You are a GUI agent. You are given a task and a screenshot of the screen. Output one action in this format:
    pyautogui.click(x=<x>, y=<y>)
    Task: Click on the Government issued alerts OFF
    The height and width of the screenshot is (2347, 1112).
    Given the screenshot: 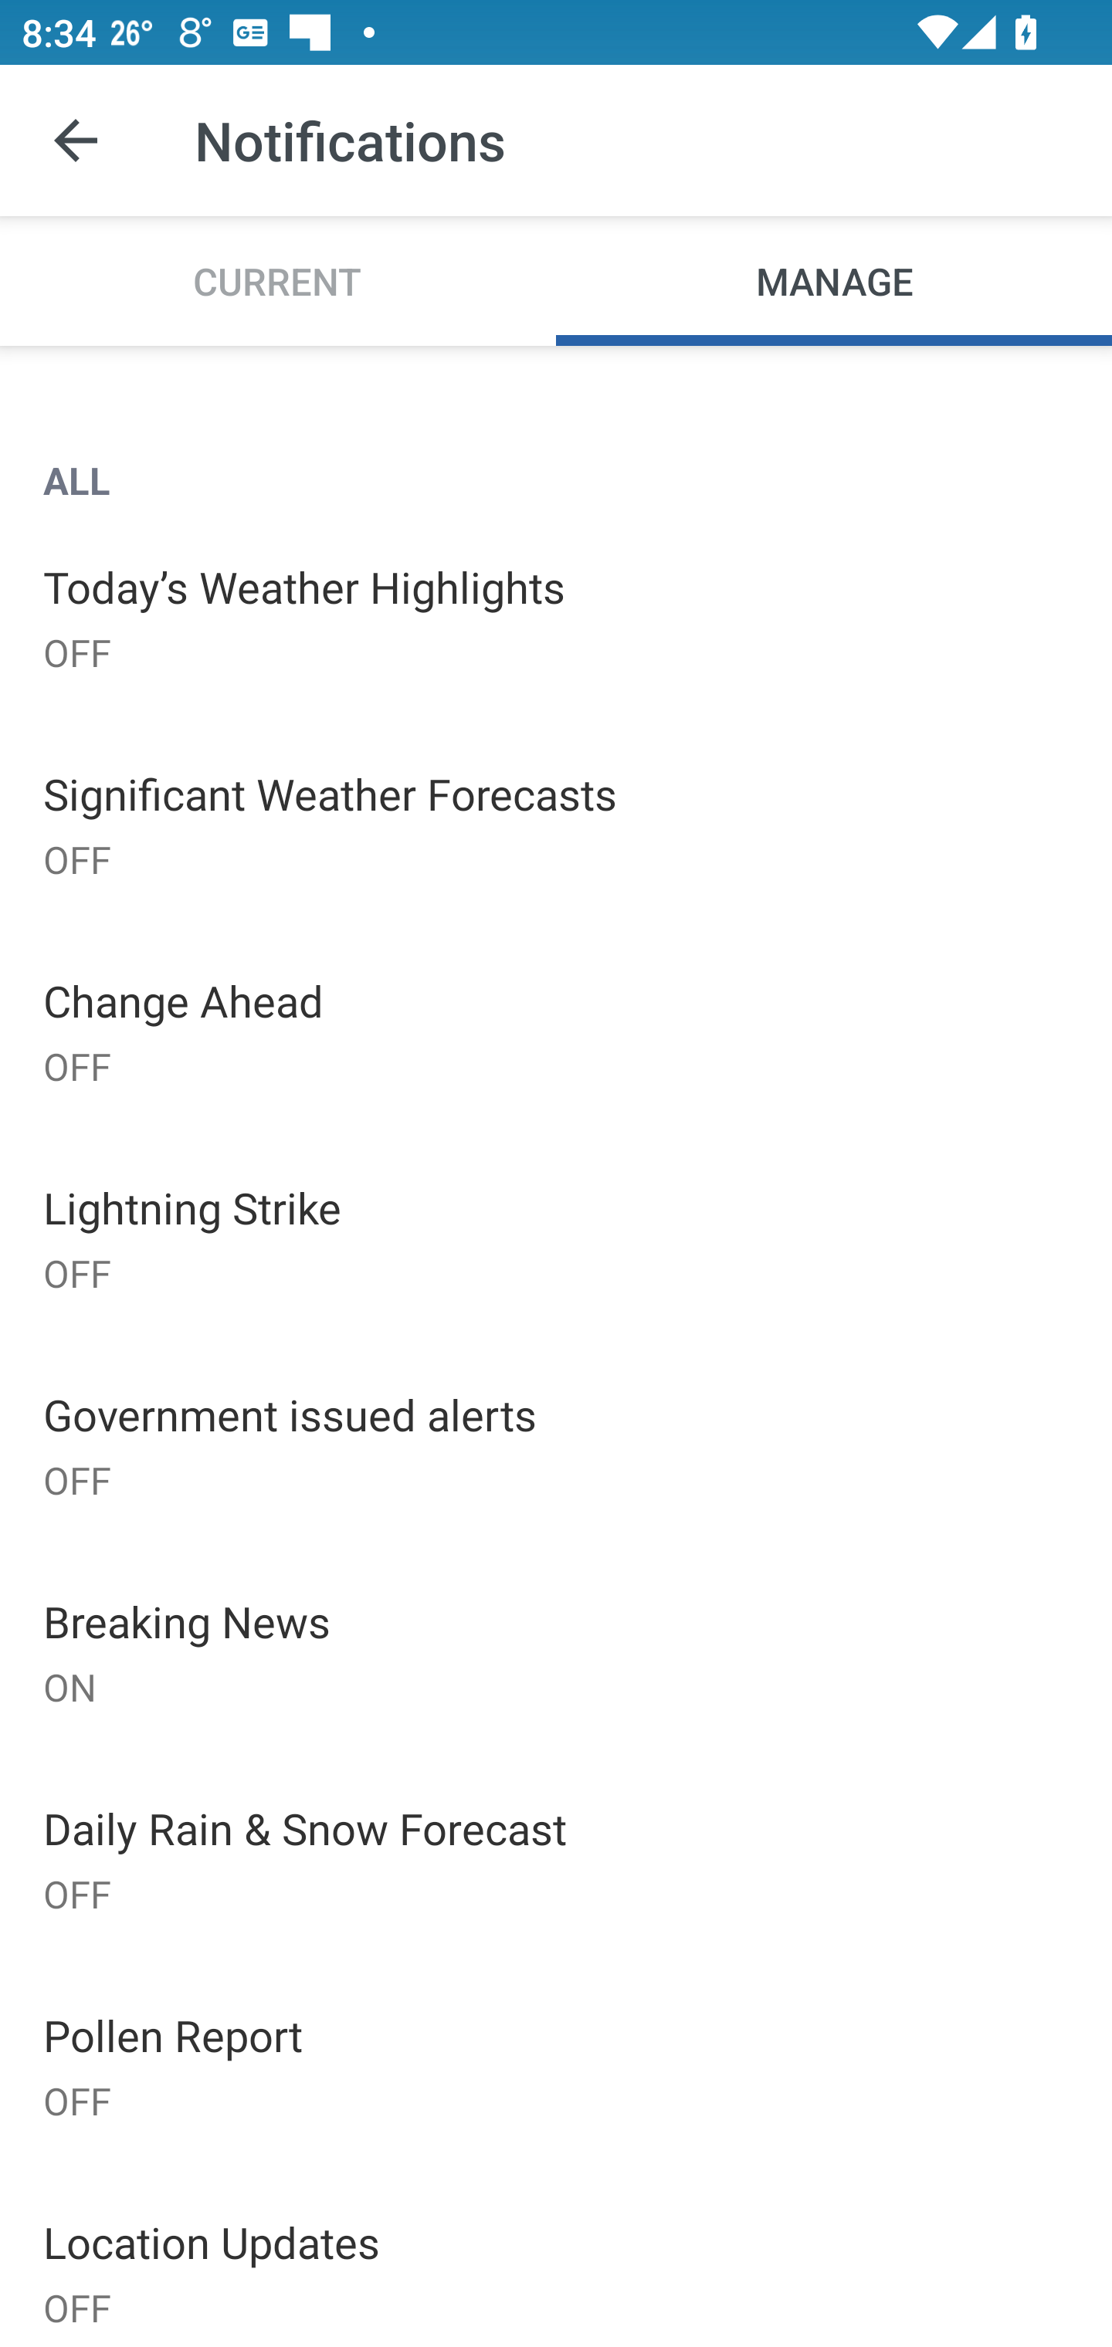 What is the action you would take?
    pyautogui.click(x=556, y=1445)
    